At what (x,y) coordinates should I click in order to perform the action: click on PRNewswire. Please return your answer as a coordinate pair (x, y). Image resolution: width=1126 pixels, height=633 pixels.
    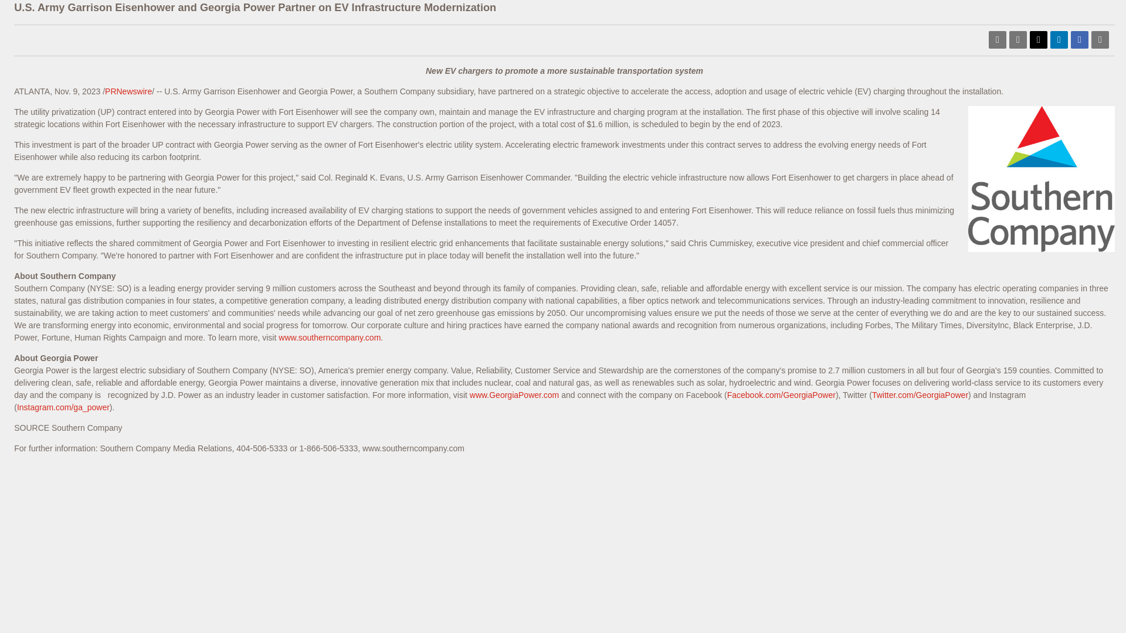
    Looking at the image, I should click on (128, 91).